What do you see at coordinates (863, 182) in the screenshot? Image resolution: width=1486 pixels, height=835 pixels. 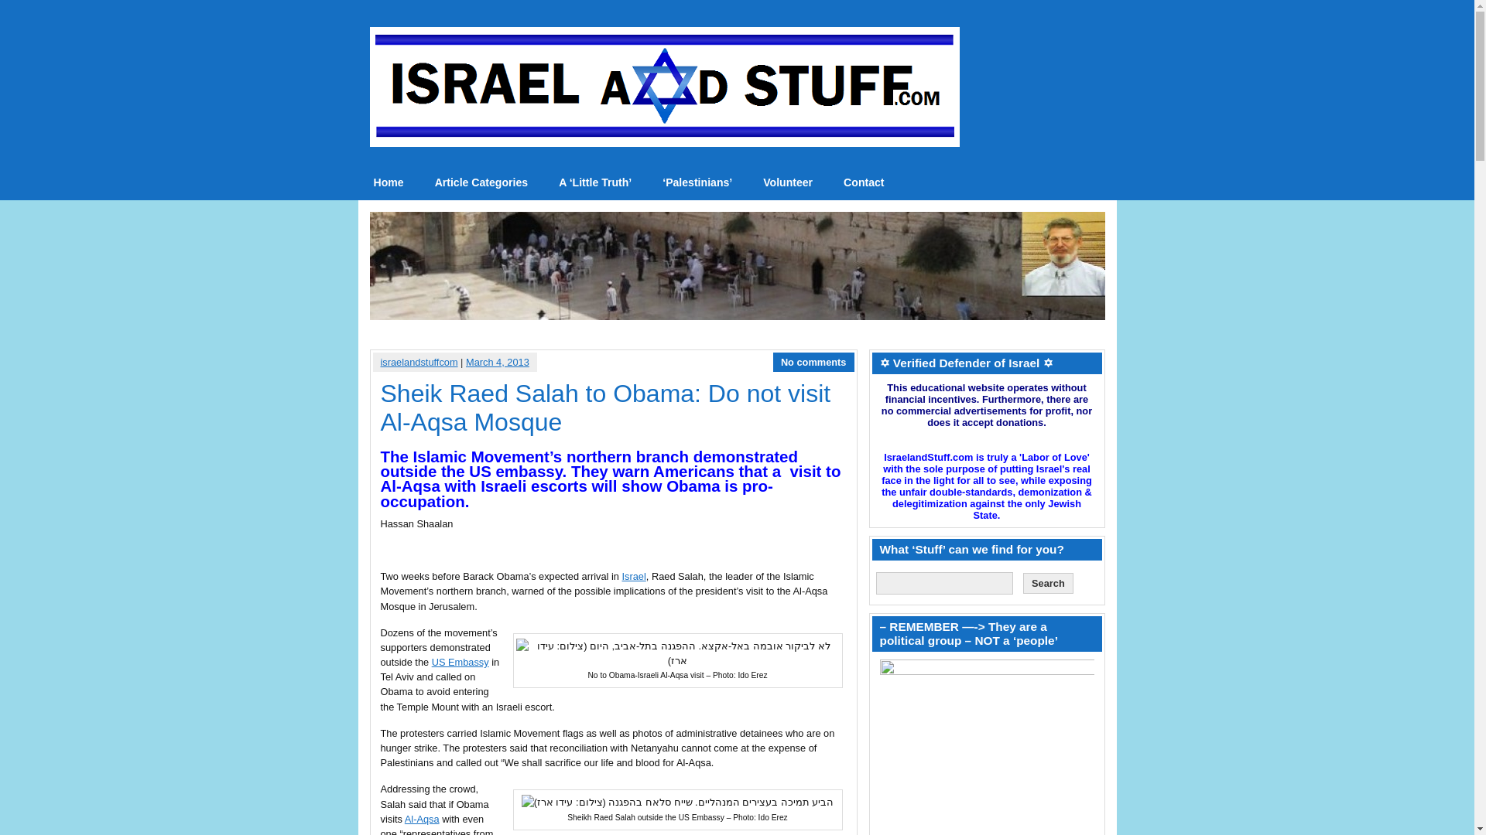 I see `Contact` at bounding box center [863, 182].